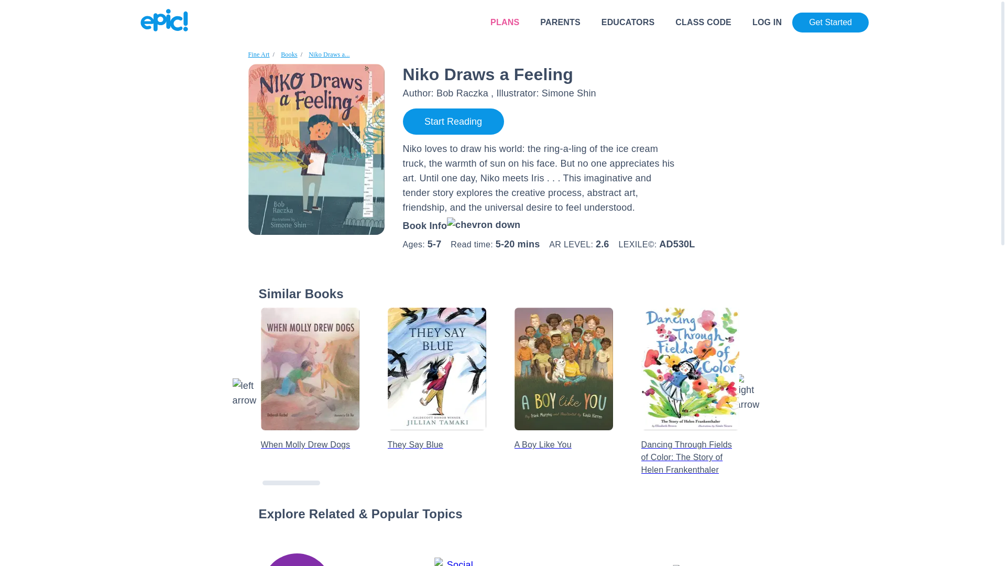 The height and width of the screenshot is (566, 1006). What do you see at coordinates (436, 369) in the screenshot?
I see `They Say Blue` at bounding box center [436, 369].